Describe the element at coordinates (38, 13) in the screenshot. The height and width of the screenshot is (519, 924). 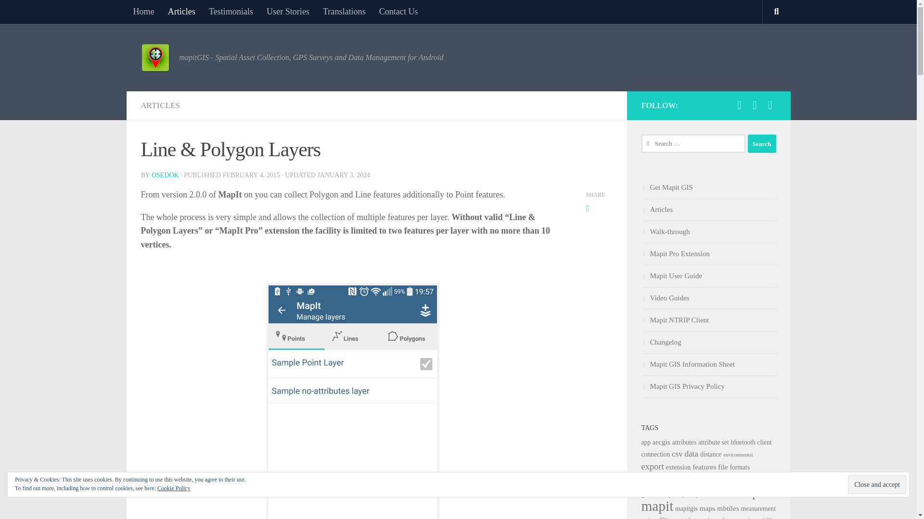
I see `Skip to content` at that location.